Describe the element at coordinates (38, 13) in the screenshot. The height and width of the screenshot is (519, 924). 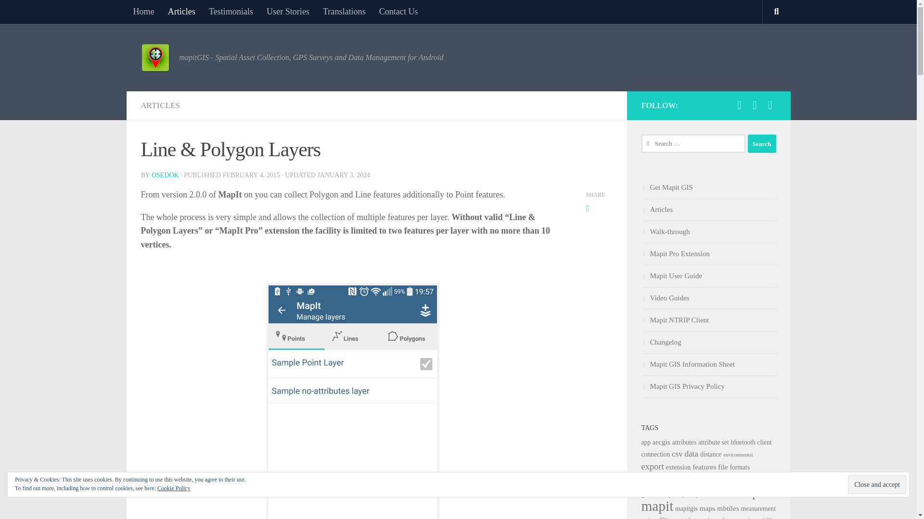
I see `Skip to content` at that location.